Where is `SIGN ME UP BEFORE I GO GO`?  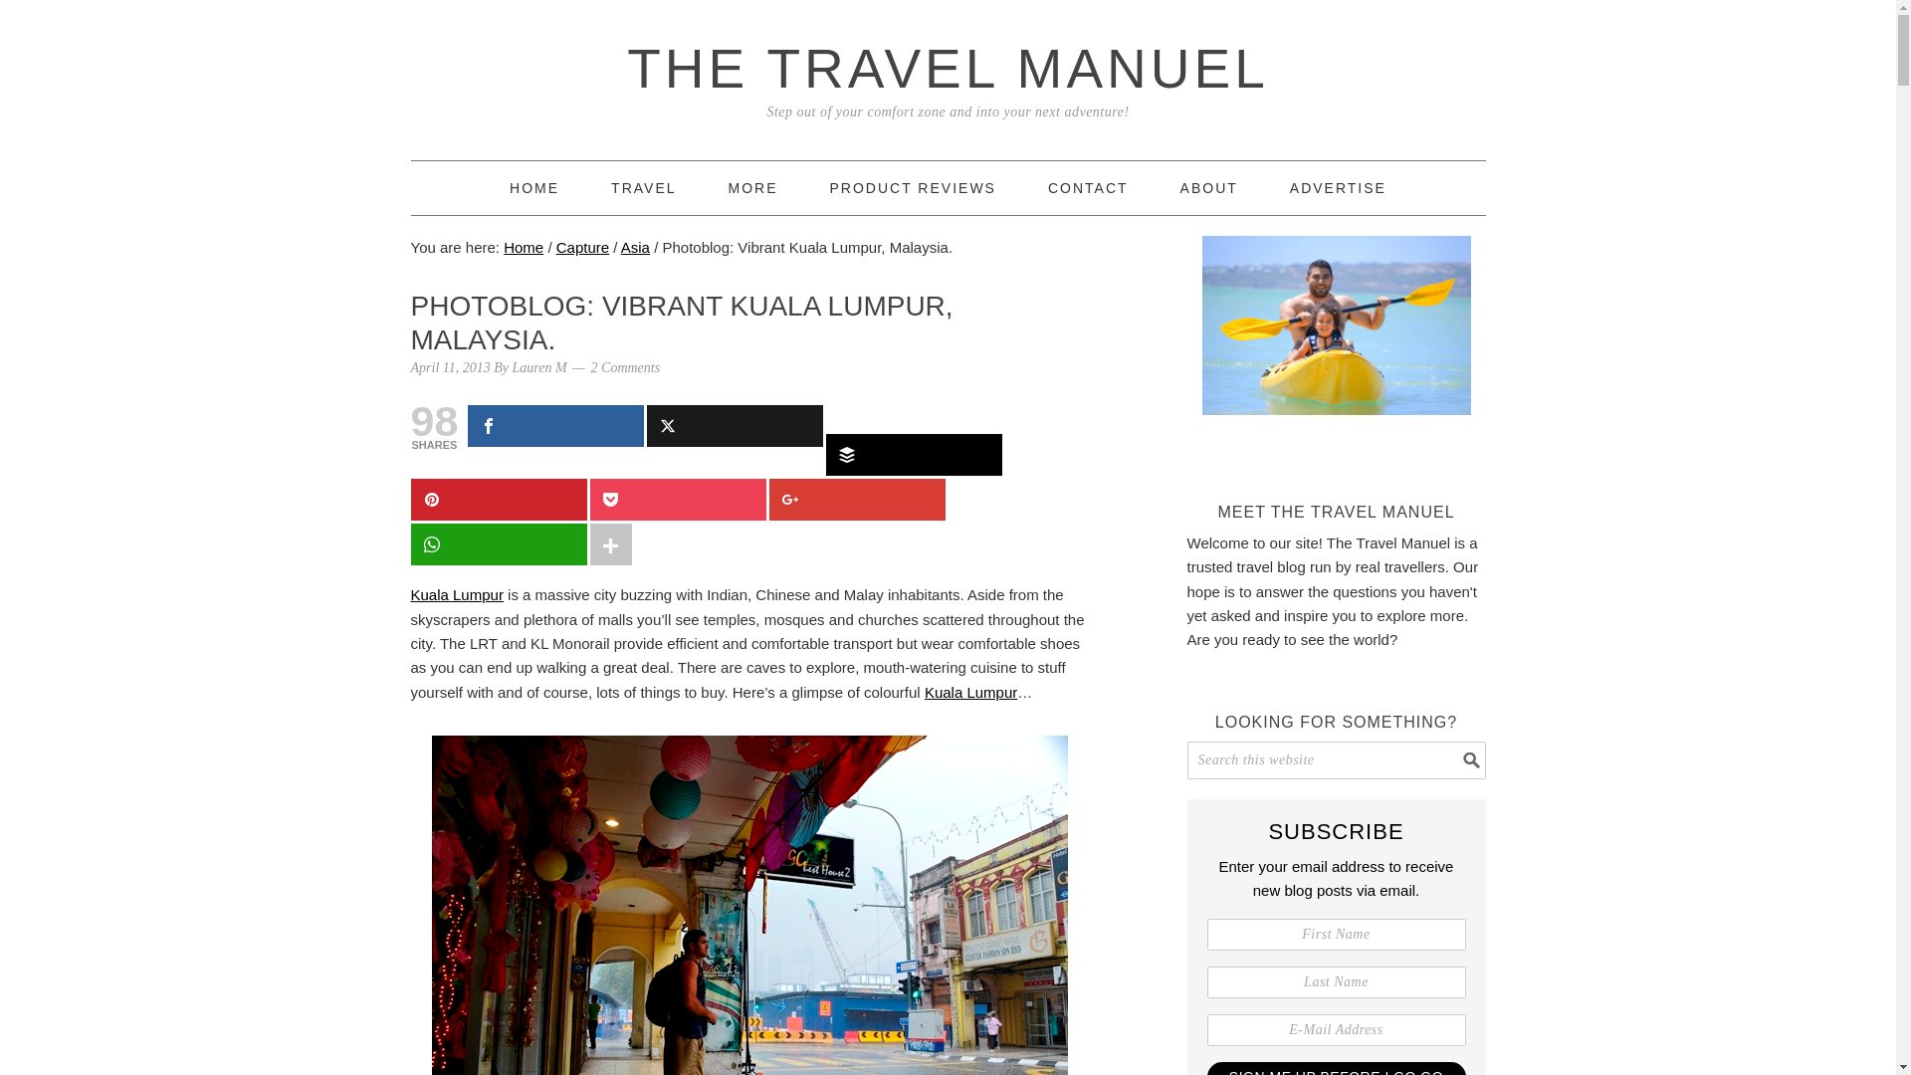
SIGN ME UP BEFORE I GO GO is located at coordinates (1336, 1069).